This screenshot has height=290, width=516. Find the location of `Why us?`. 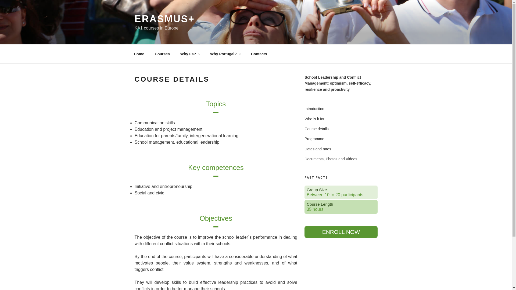

Why us? is located at coordinates (190, 54).